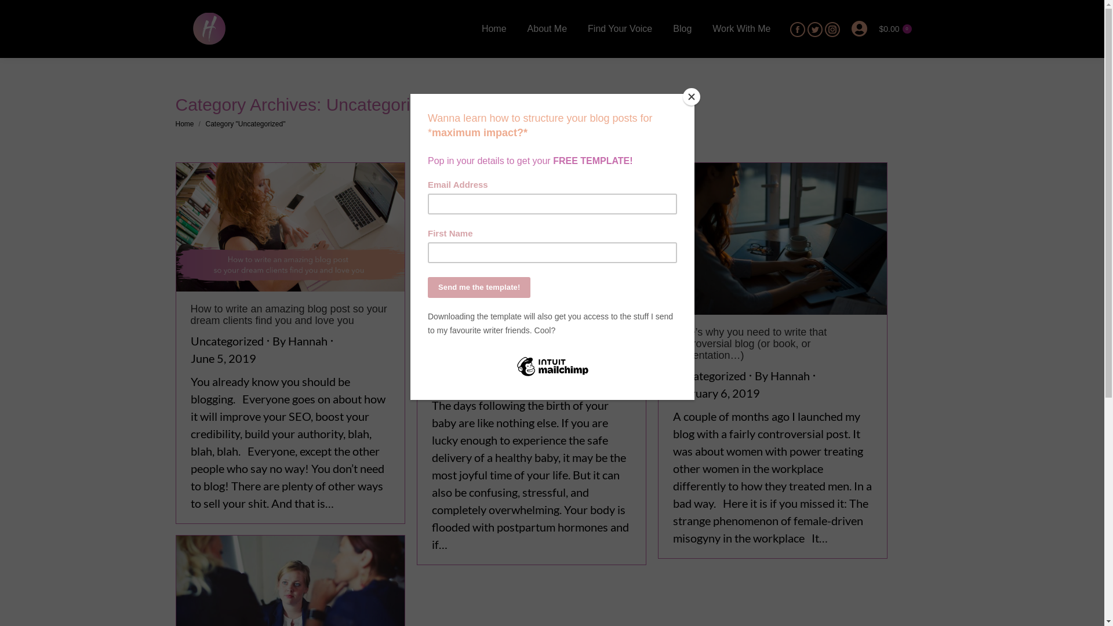 The height and width of the screenshot is (626, 1113). I want to click on Twitter page opens in new window, so click(815, 30).